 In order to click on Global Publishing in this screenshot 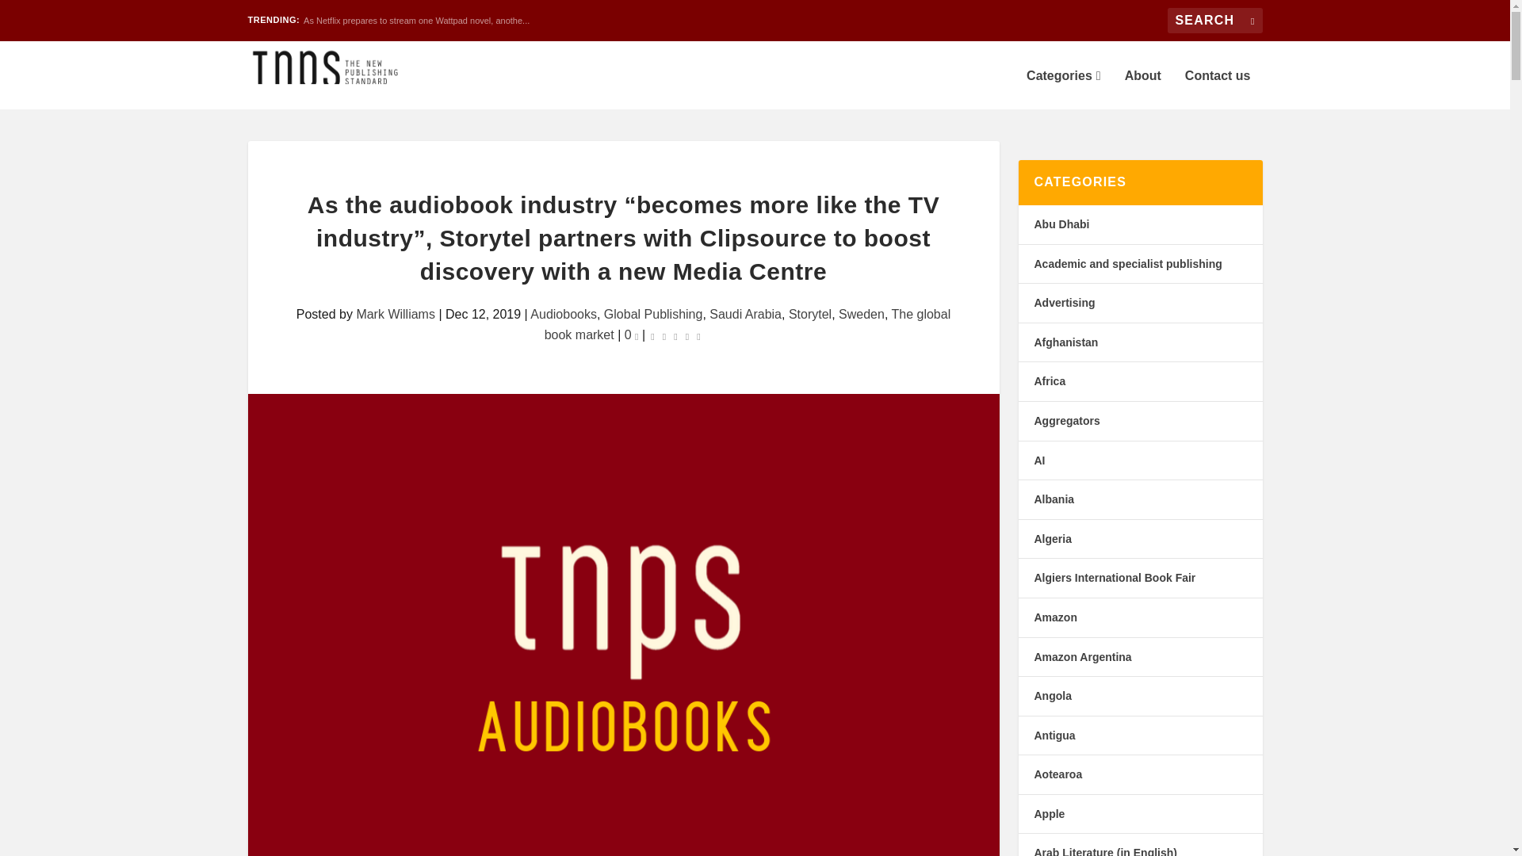, I will do `click(653, 314)`.